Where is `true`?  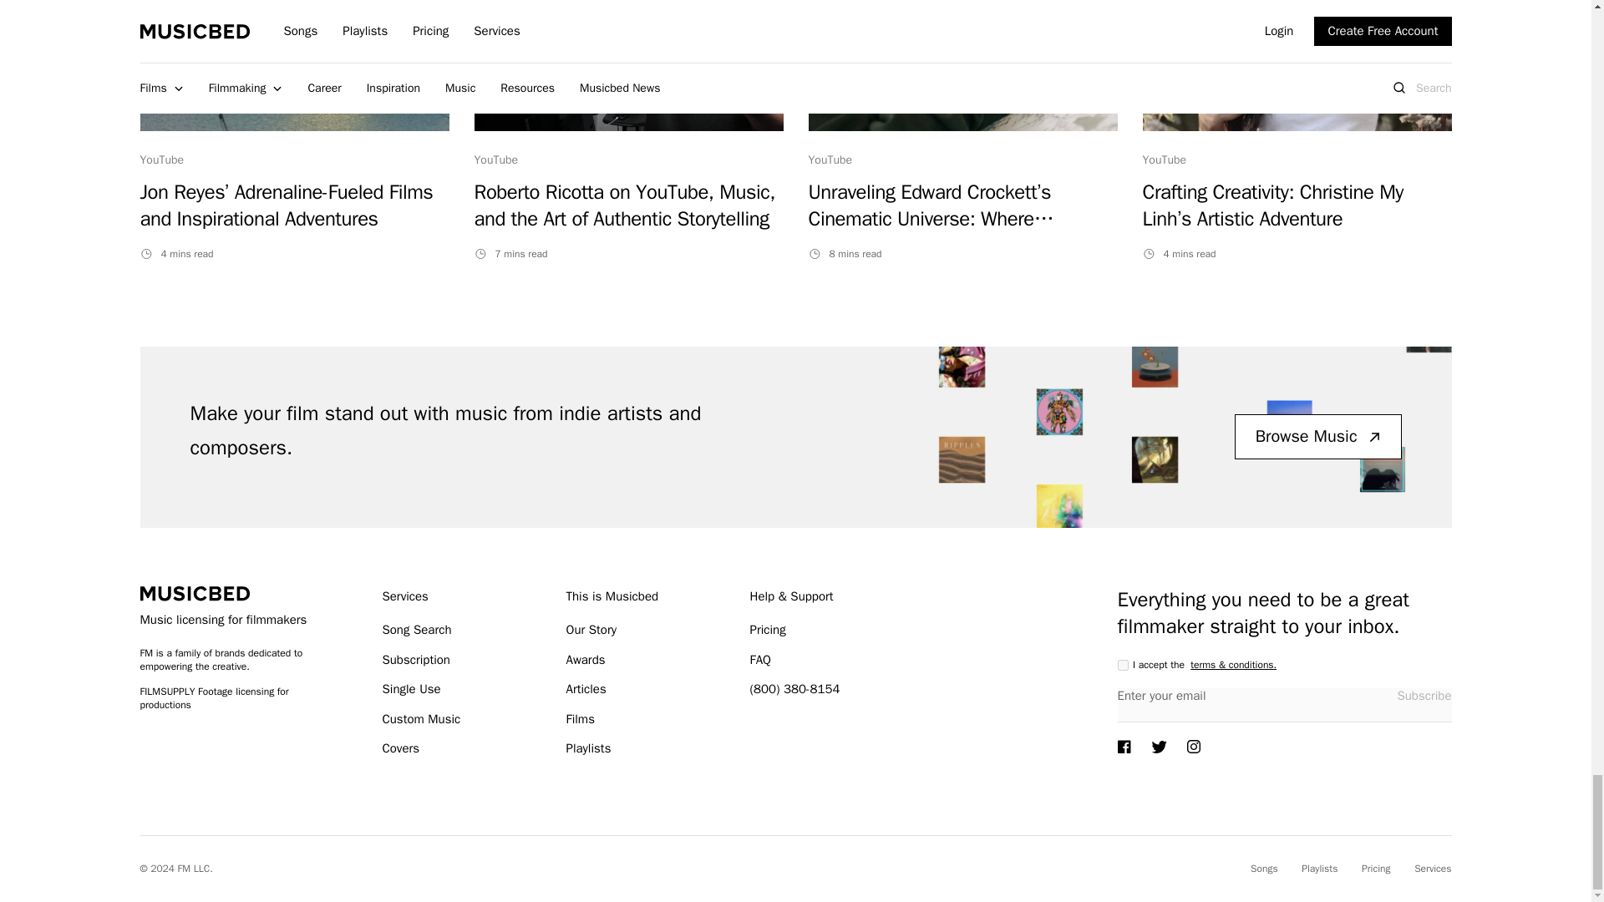
true is located at coordinates (1123, 665).